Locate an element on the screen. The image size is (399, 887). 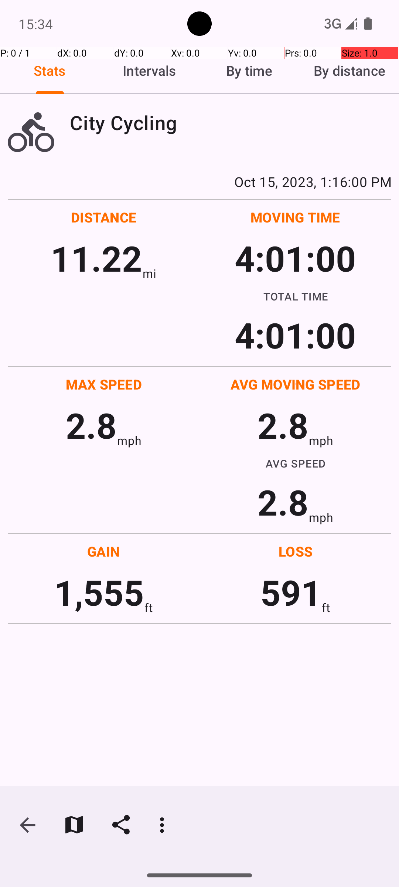
591 is located at coordinates (291, 592).